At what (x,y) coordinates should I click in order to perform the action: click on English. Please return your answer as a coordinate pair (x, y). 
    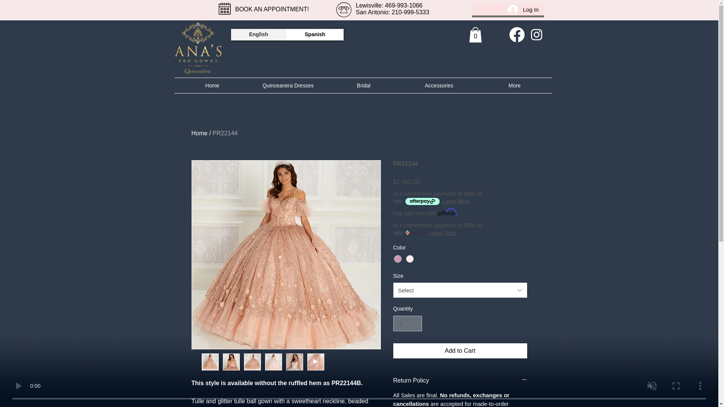
    Looking at the image, I should click on (258, 34).